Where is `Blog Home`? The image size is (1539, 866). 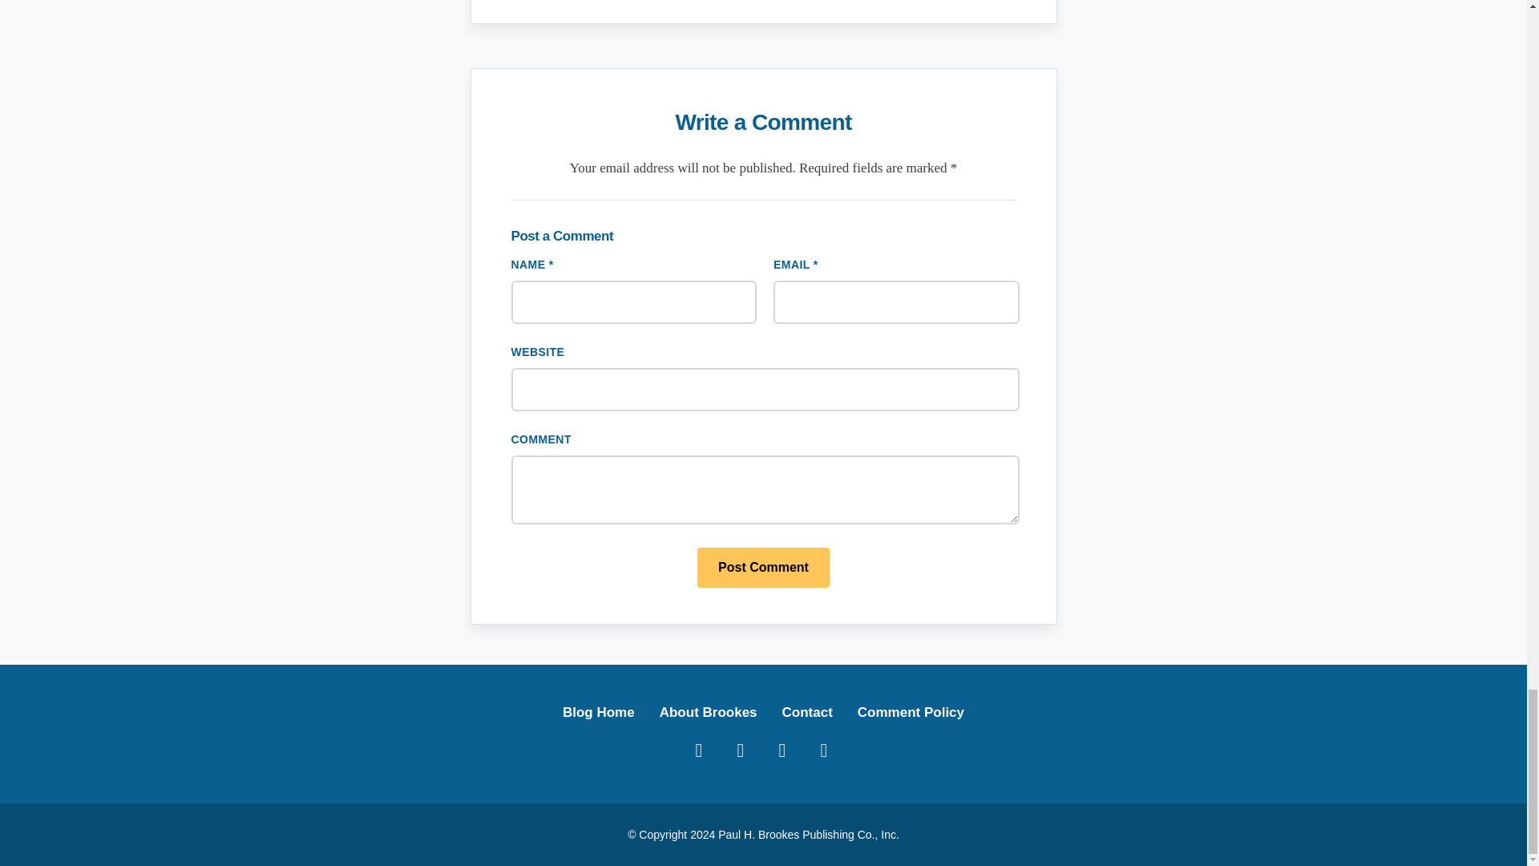 Blog Home is located at coordinates (598, 712).